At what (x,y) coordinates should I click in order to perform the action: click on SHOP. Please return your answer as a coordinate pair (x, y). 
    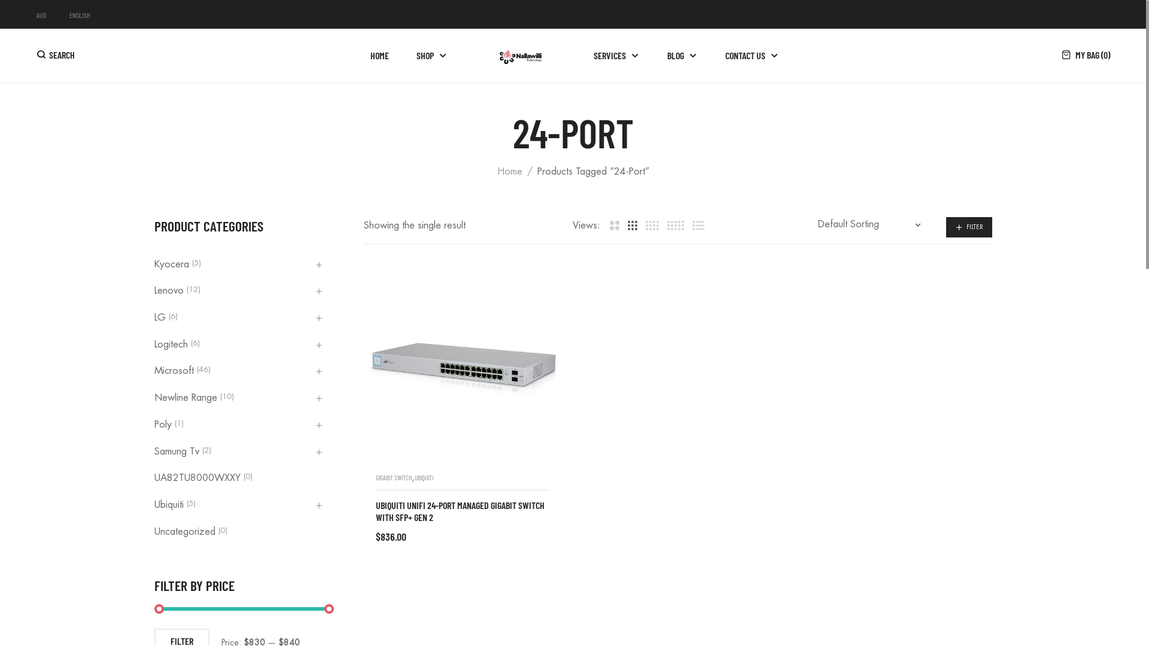
    Looking at the image, I should click on (432, 56).